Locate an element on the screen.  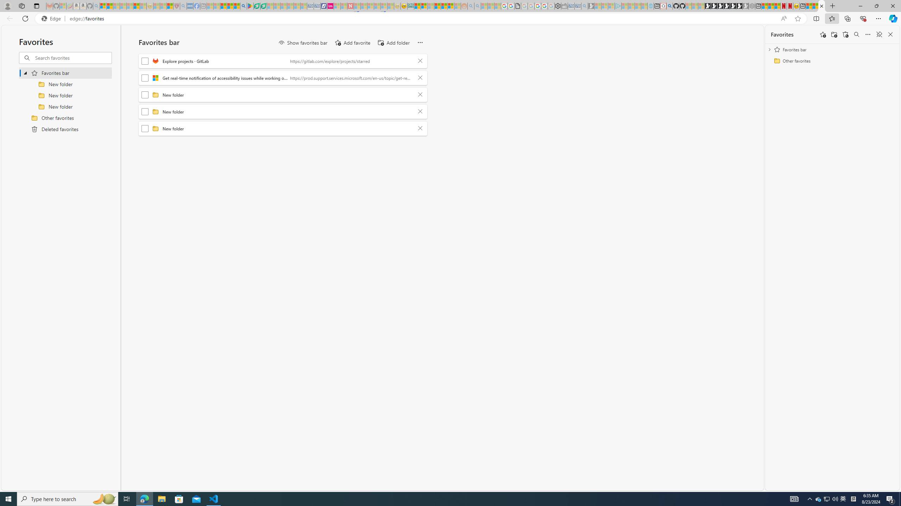
The Weather Channel - MSN - Sleeping is located at coordinates (116, 6).